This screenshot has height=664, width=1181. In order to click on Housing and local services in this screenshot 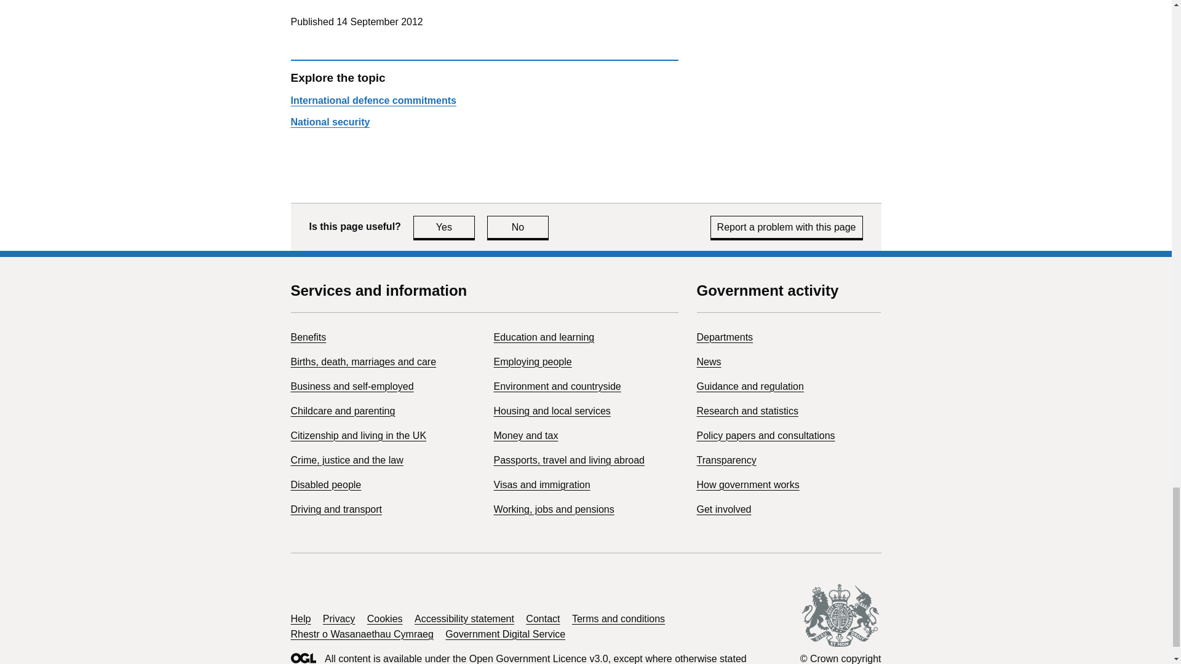, I will do `click(552, 411)`.